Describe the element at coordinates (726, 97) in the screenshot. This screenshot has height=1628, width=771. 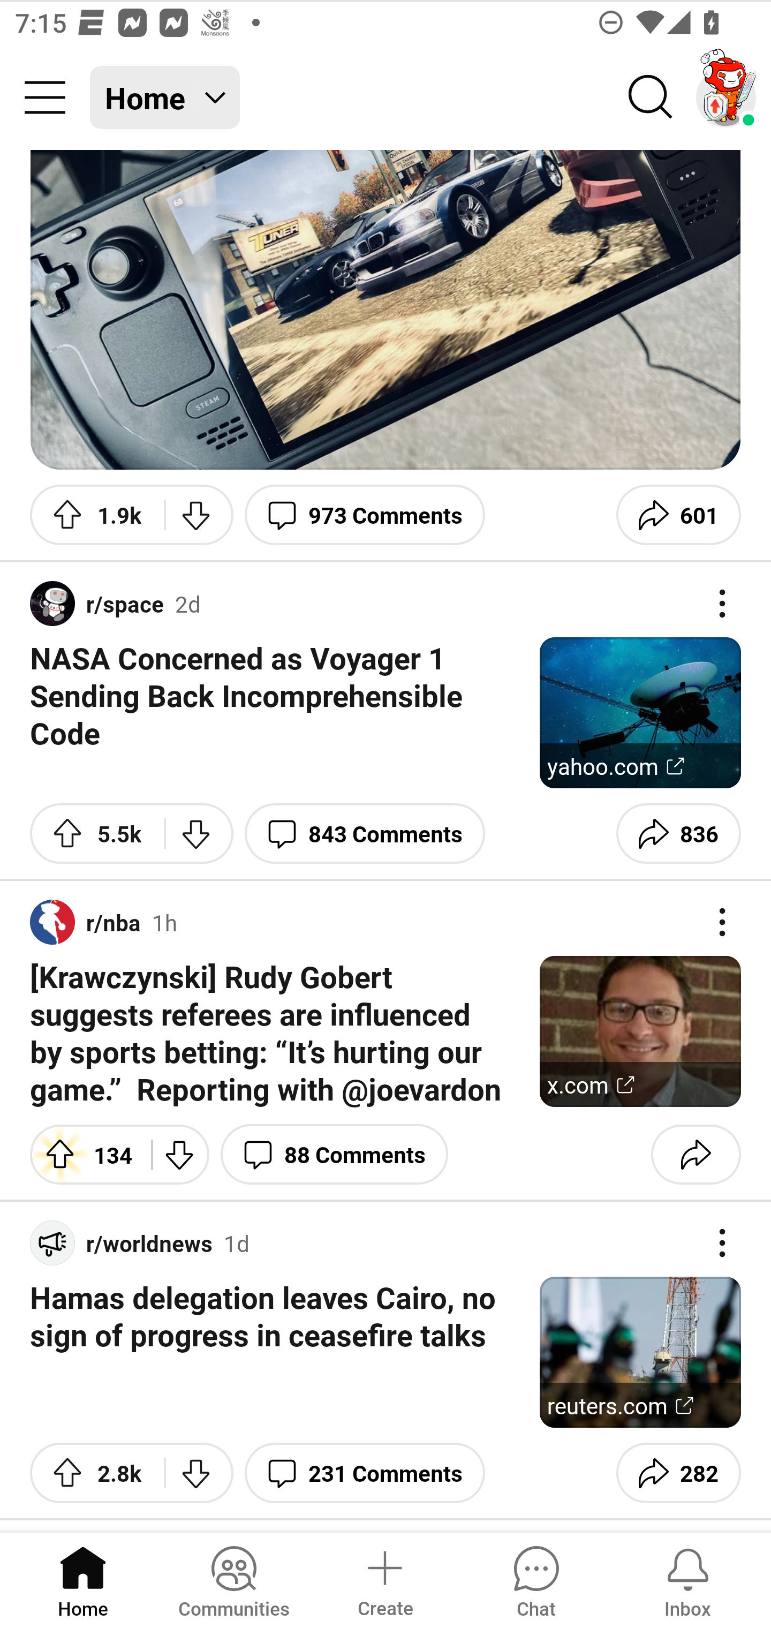
I see `TestAppium002 account` at that location.